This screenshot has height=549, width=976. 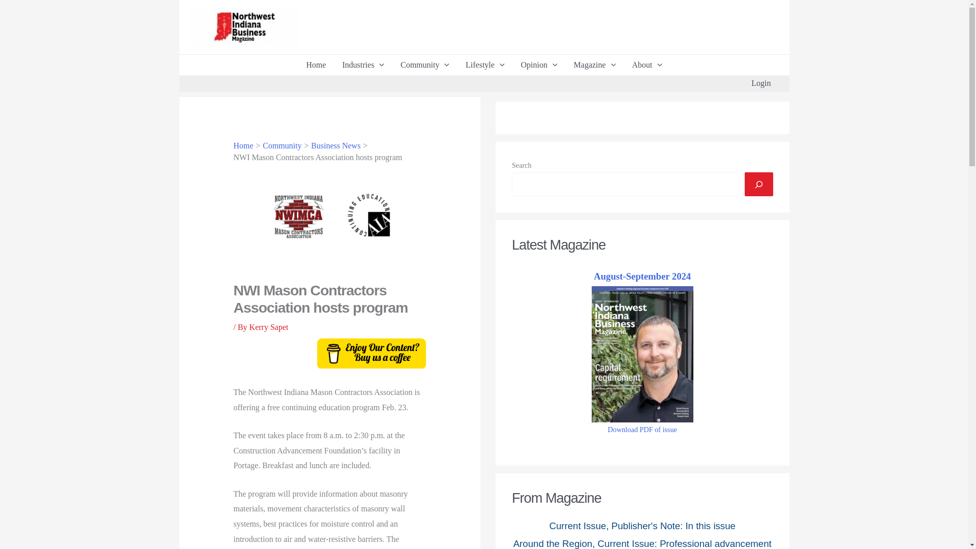 What do you see at coordinates (315, 65) in the screenshot?
I see `Home` at bounding box center [315, 65].